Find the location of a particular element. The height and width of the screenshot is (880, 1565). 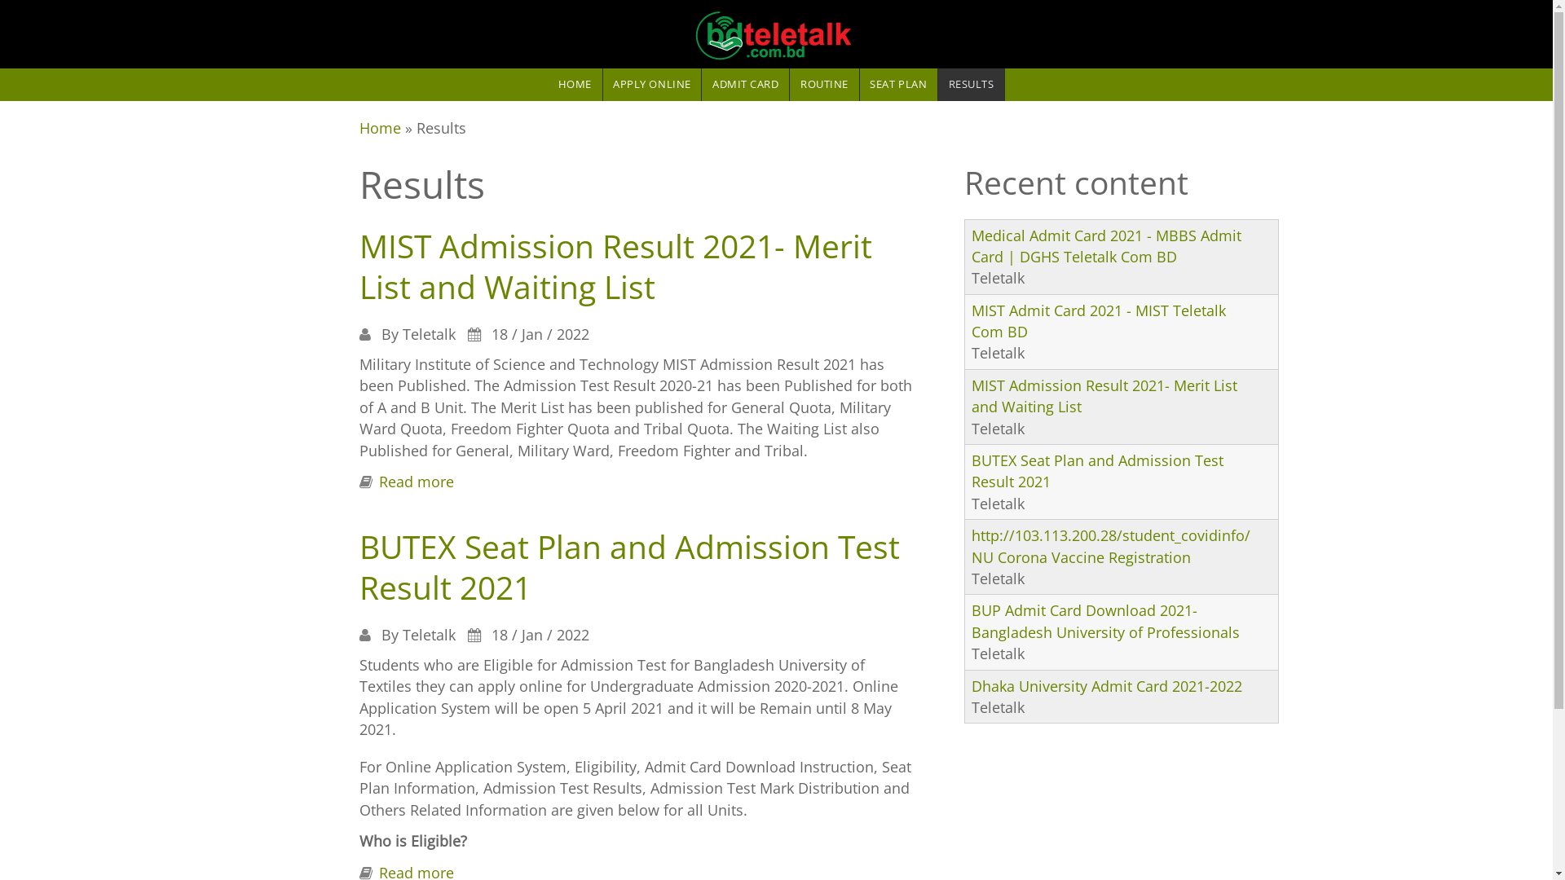

SEAT PLAN is located at coordinates (898, 85).